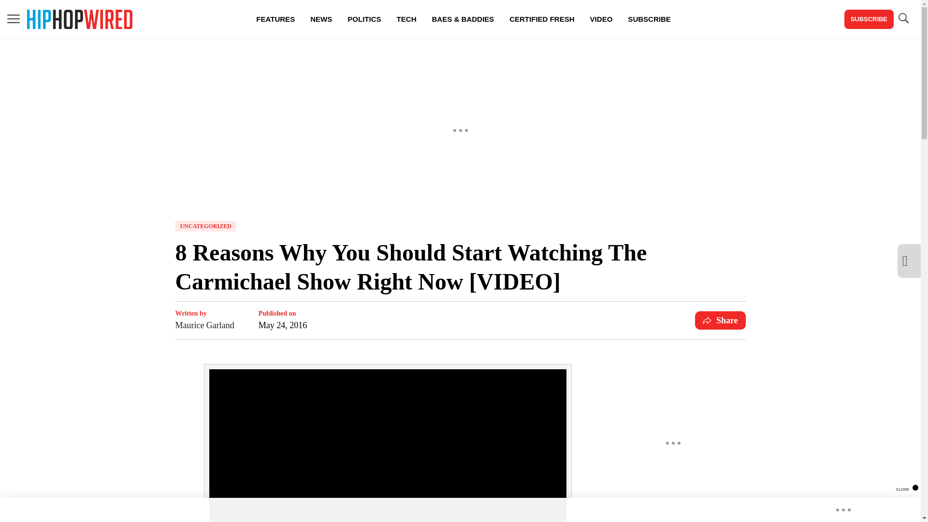 The width and height of the screenshot is (928, 522). I want to click on VIDEO, so click(601, 19).